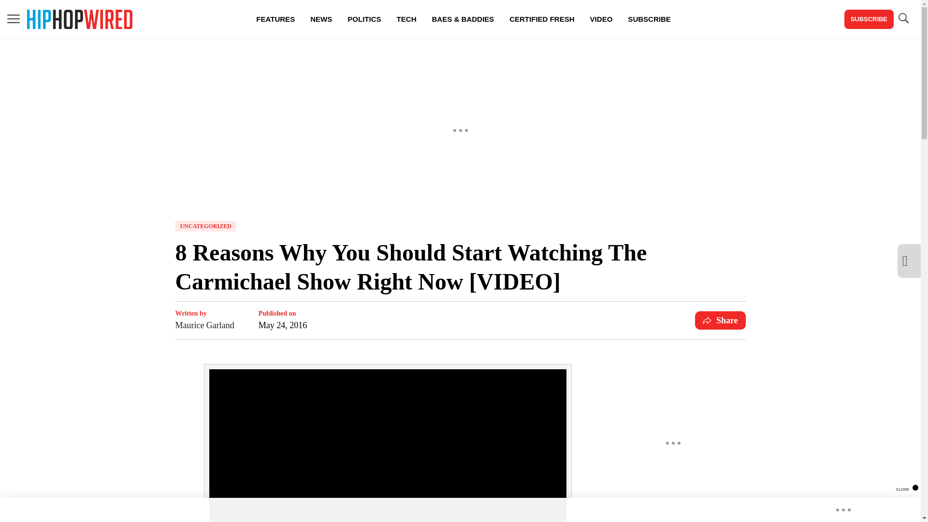 The width and height of the screenshot is (928, 522). I want to click on VIDEO, so click(601, 19).